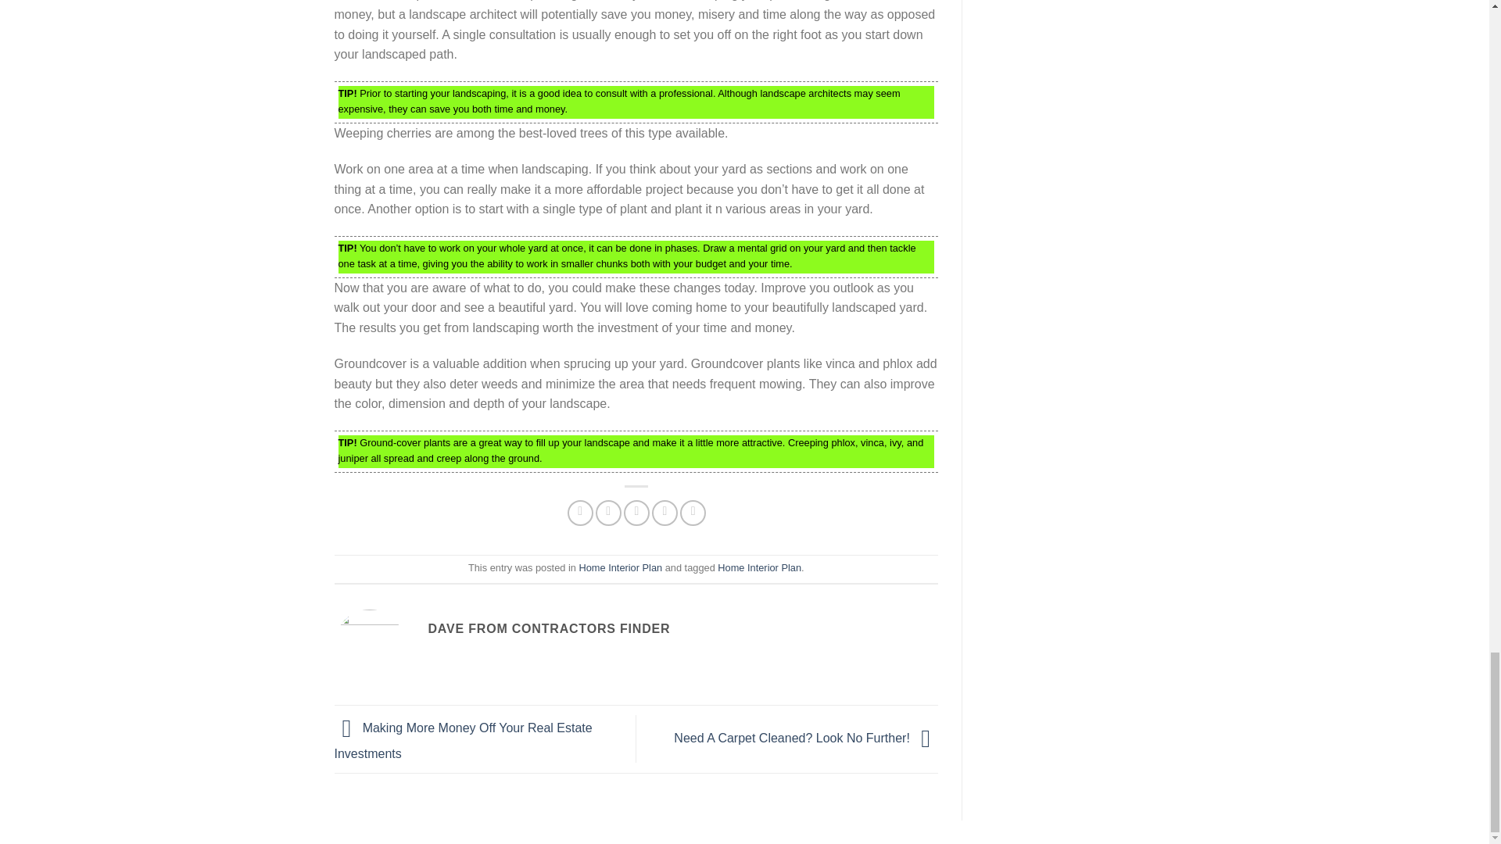 Image resolution: width=1501 pixels, height=844 pixels. I want to click on Email to a Friend, so click(636, 513).